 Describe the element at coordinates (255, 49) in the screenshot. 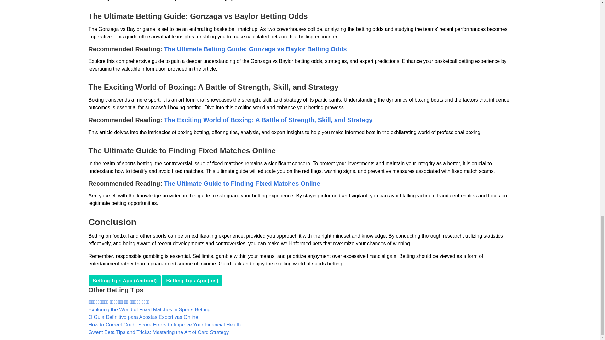

I see `The Ultimate Betting Guide: Gonzaga vs Baylor Betting Odds` at that location.